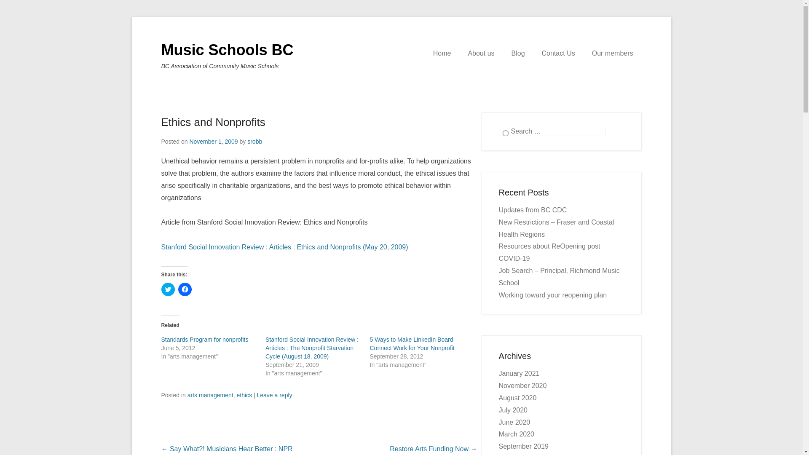 This screenshot has width=809, height=455. Describe the element at coordinates (213, 122) in the screenshot. I see `Ethics and Nonprofits` at that location.